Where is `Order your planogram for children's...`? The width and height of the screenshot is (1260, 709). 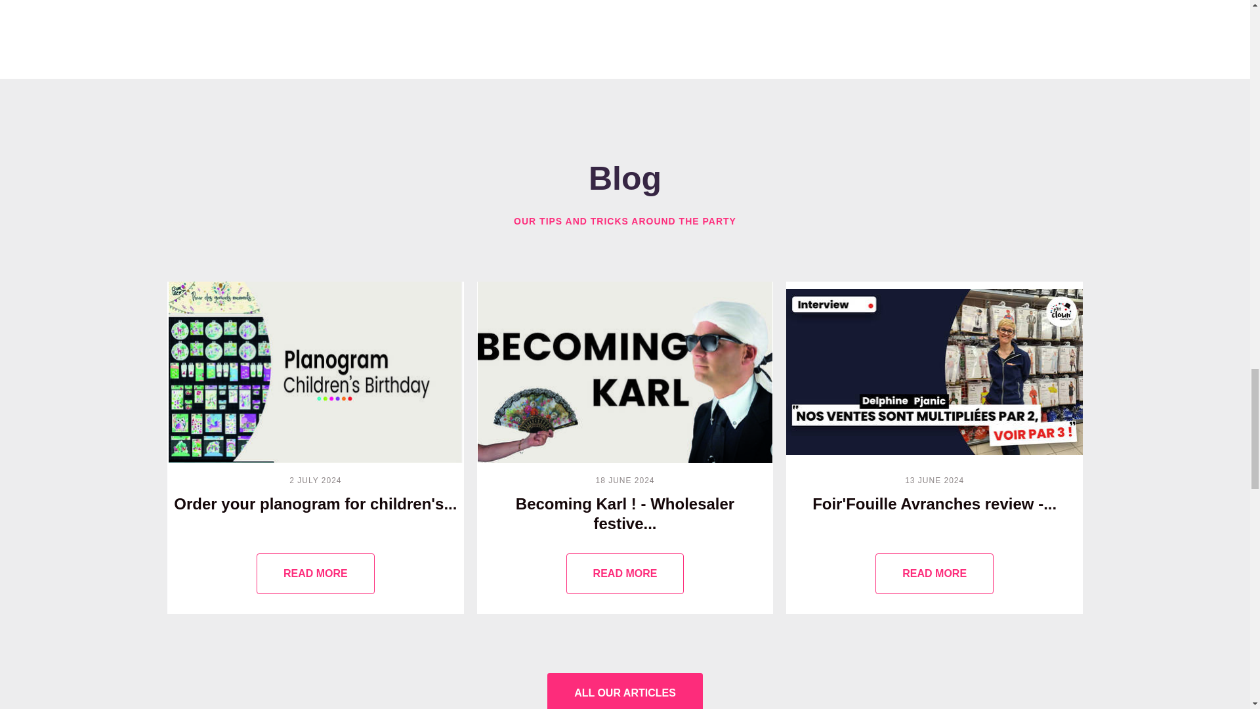 Order your planogram for children's... is located at coordinates (315, 574).